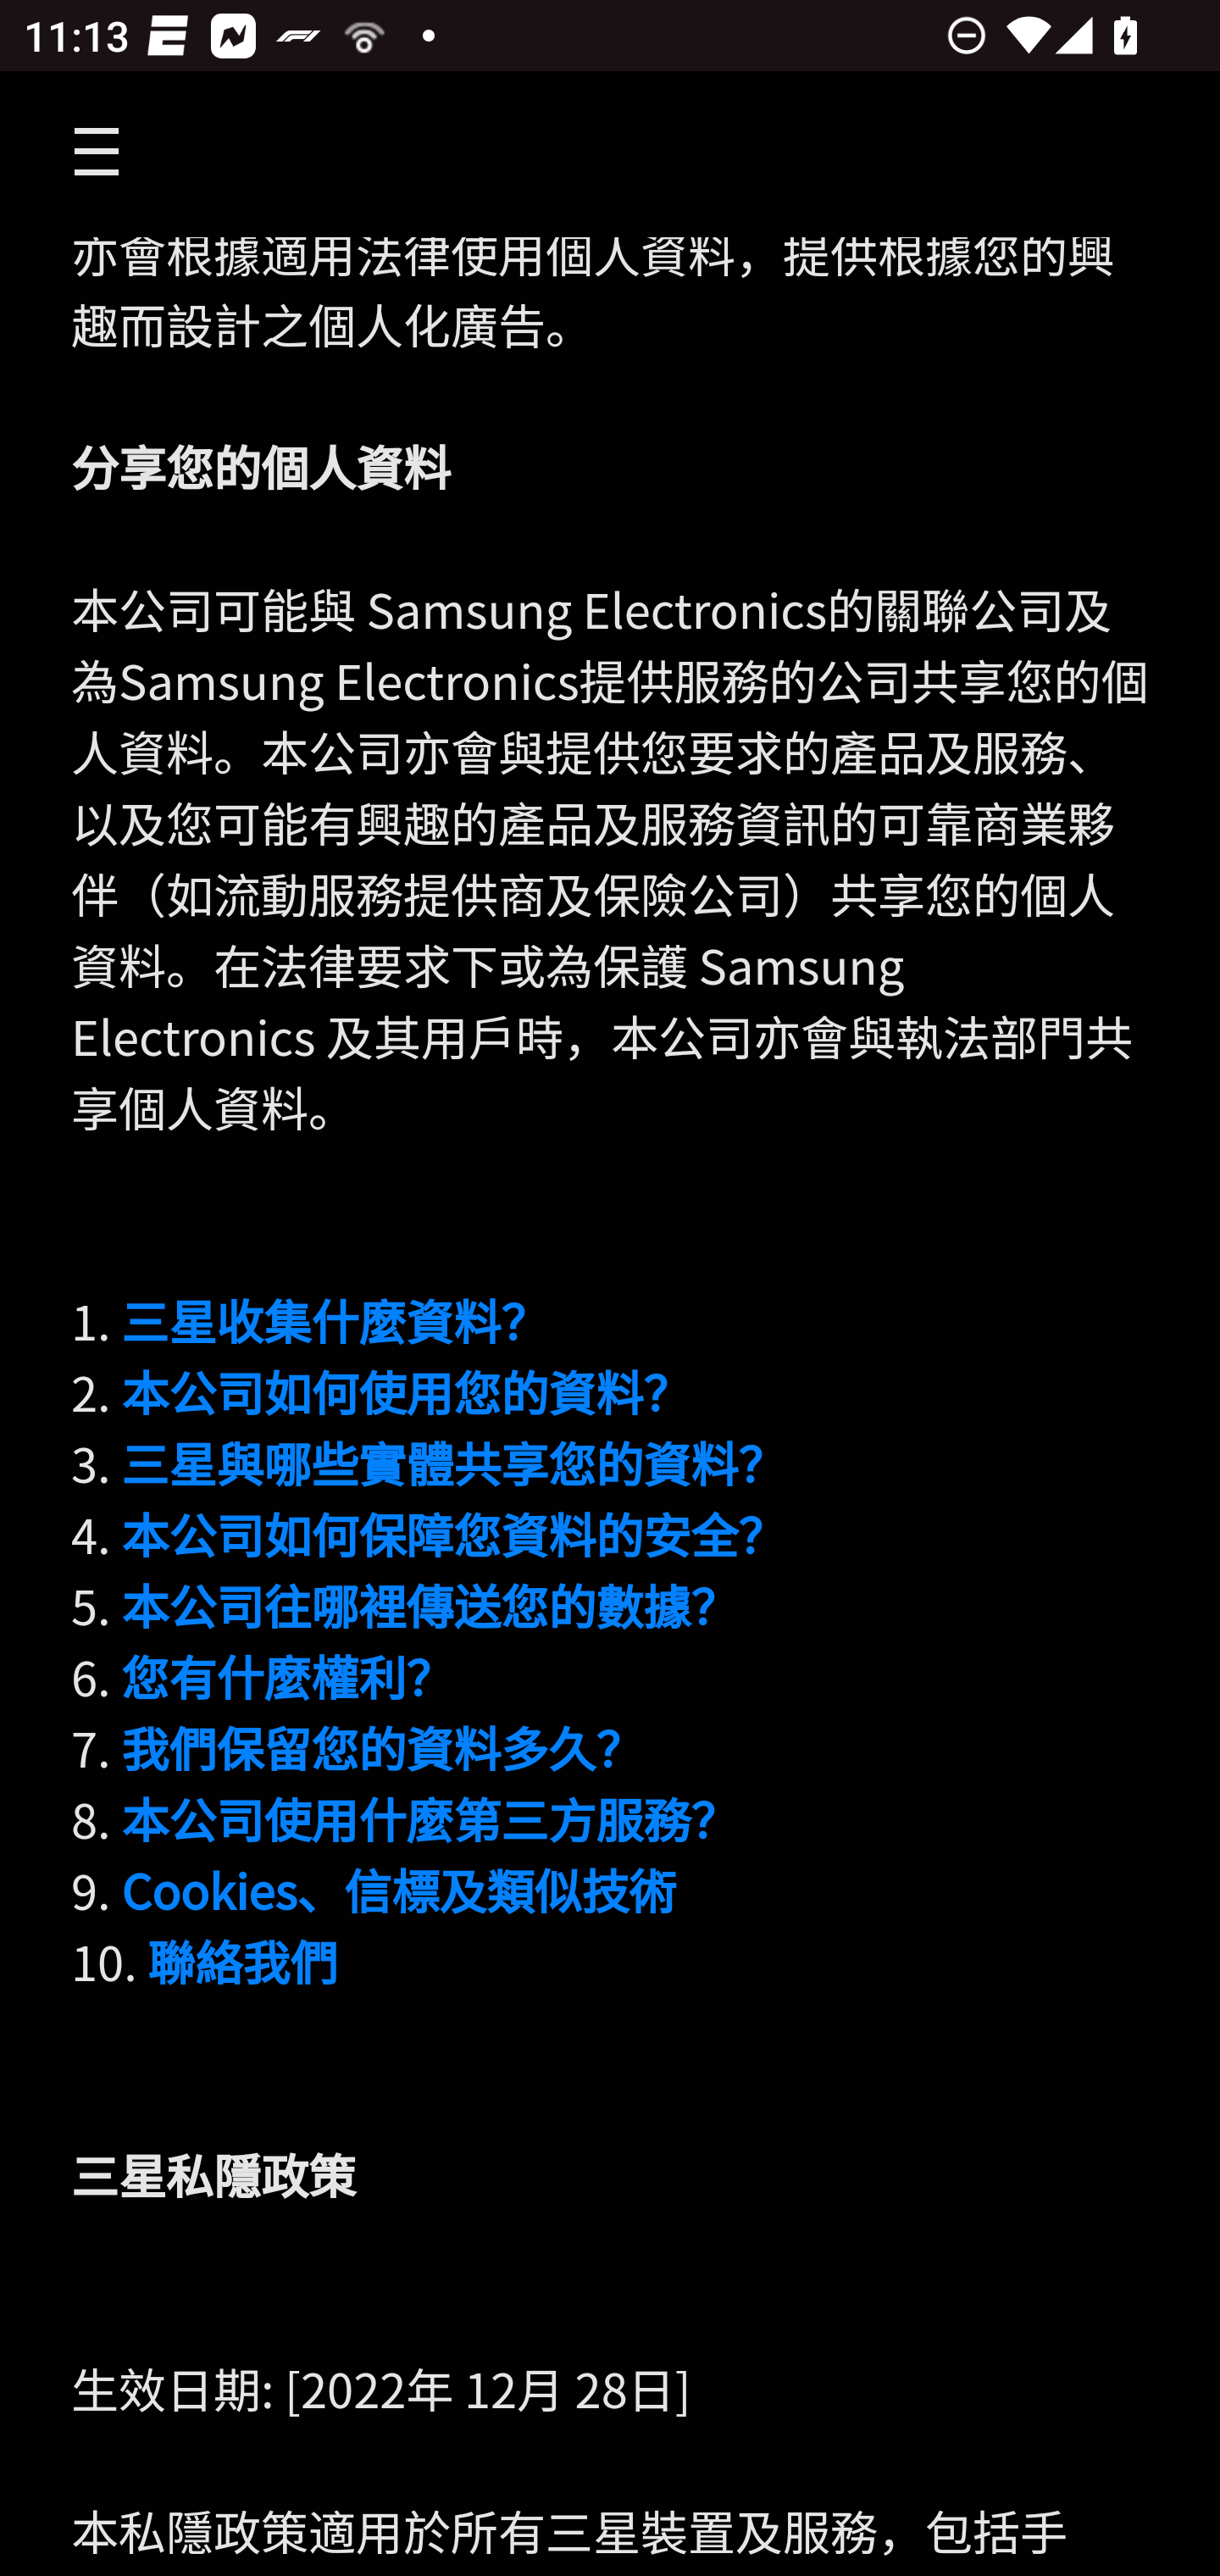  I want to click on 本公司如何使用您的資料？, so click(406, 1393).